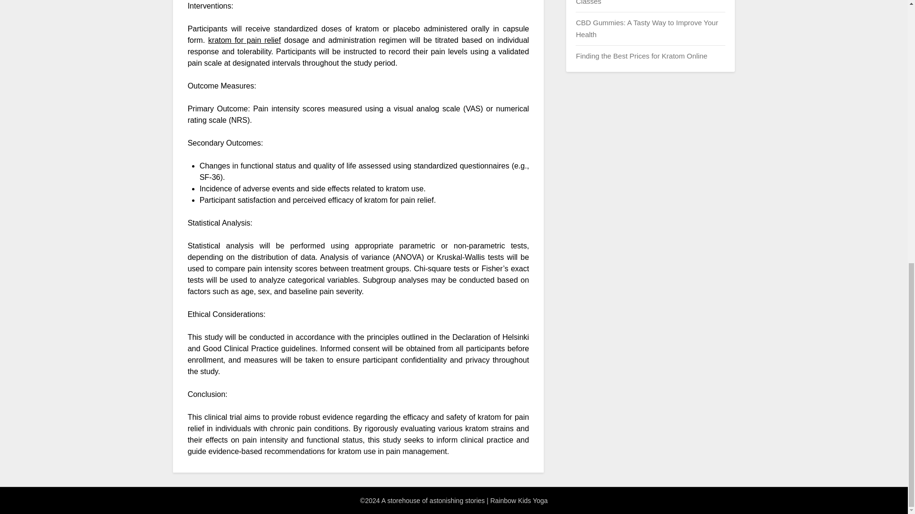 The height and width of the screenshot is (514, 915). What do you see at coordinates (646, 28) in the screenshot?
I see `CBD Gummies: A Tasty Way to Improve Your Health` at bounding box center [646, 28].